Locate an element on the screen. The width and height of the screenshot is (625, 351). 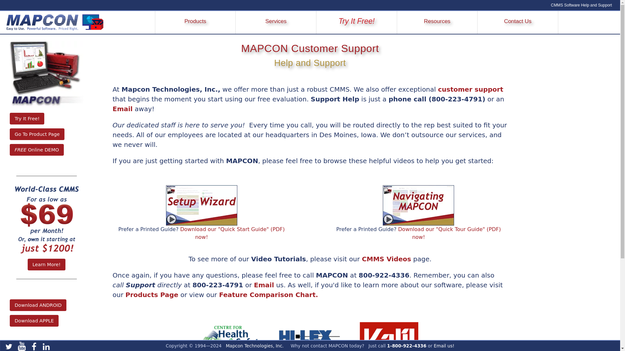
Quick Start Guide is located at coordinates (232, 233).